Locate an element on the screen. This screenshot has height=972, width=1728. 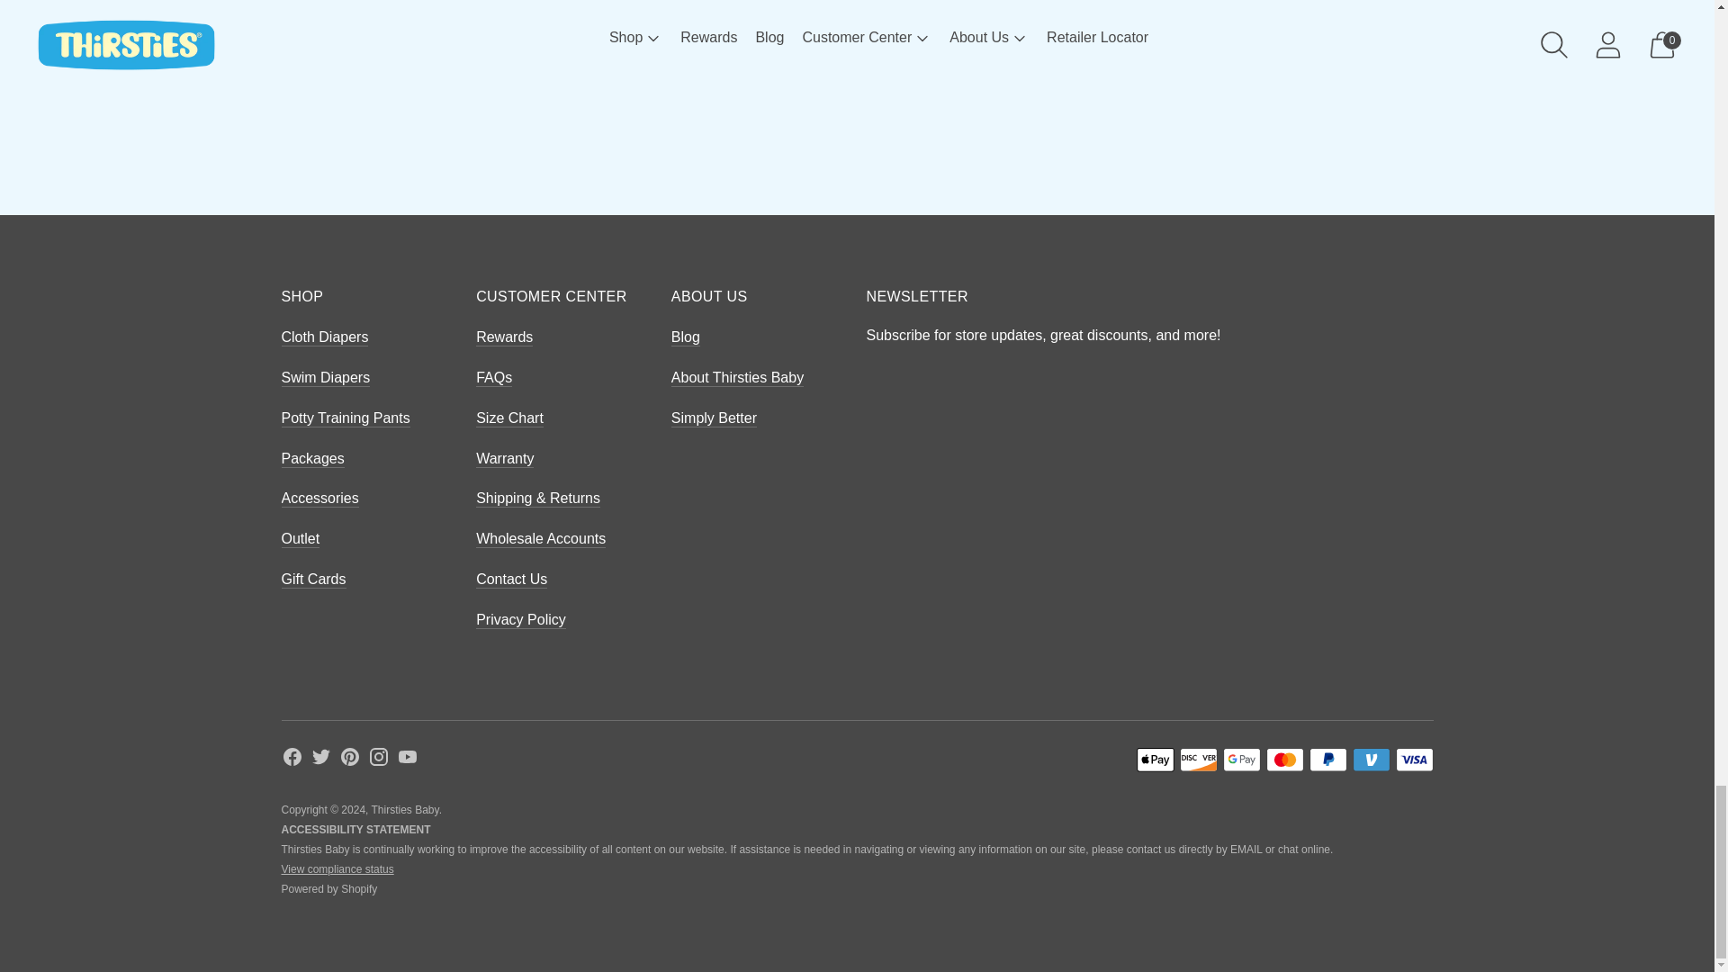
Discover is located at coordinates (1197, 760).